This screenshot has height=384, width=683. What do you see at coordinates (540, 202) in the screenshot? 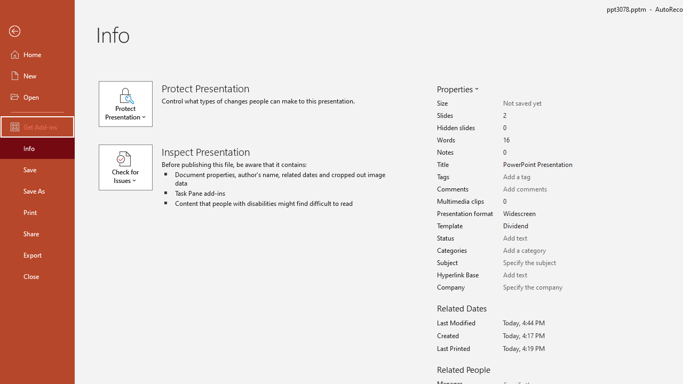
I see `Multimedia clips` at bounding box center [540, 202].